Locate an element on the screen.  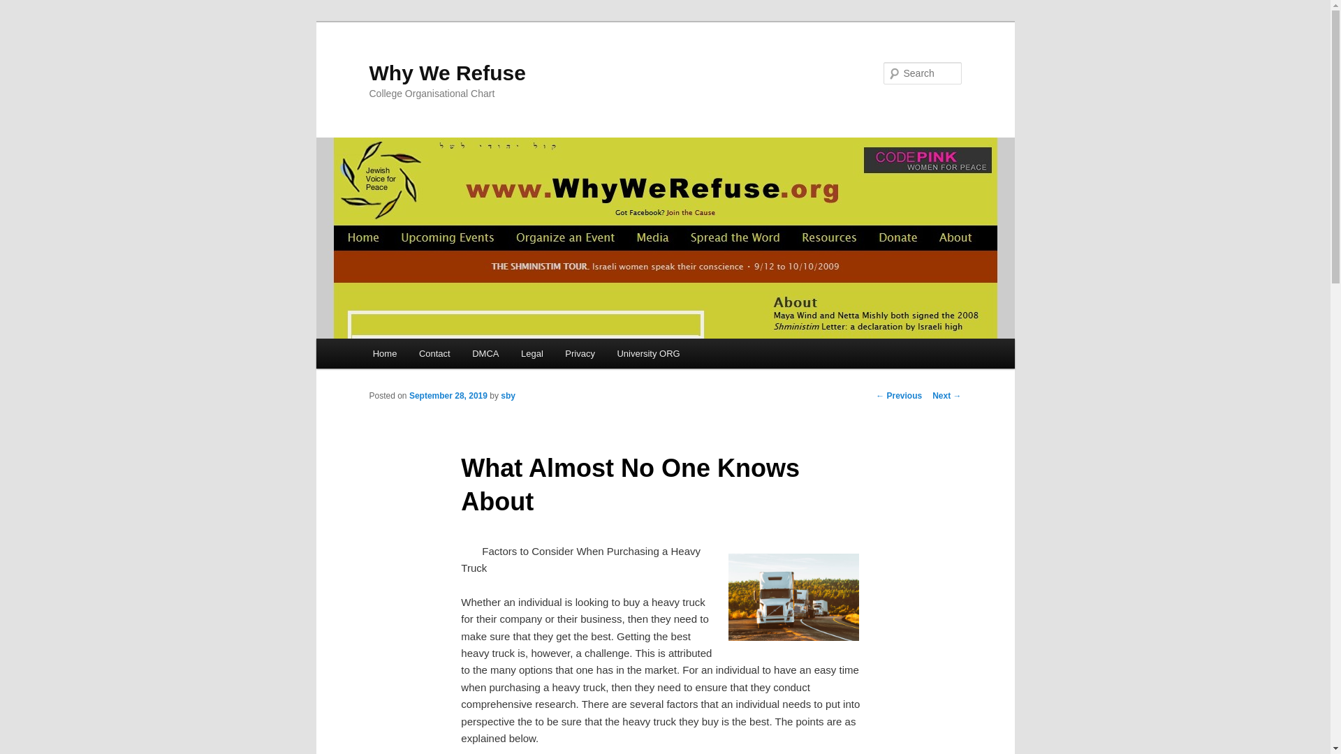
Legal is located at coordinates (531, 353).